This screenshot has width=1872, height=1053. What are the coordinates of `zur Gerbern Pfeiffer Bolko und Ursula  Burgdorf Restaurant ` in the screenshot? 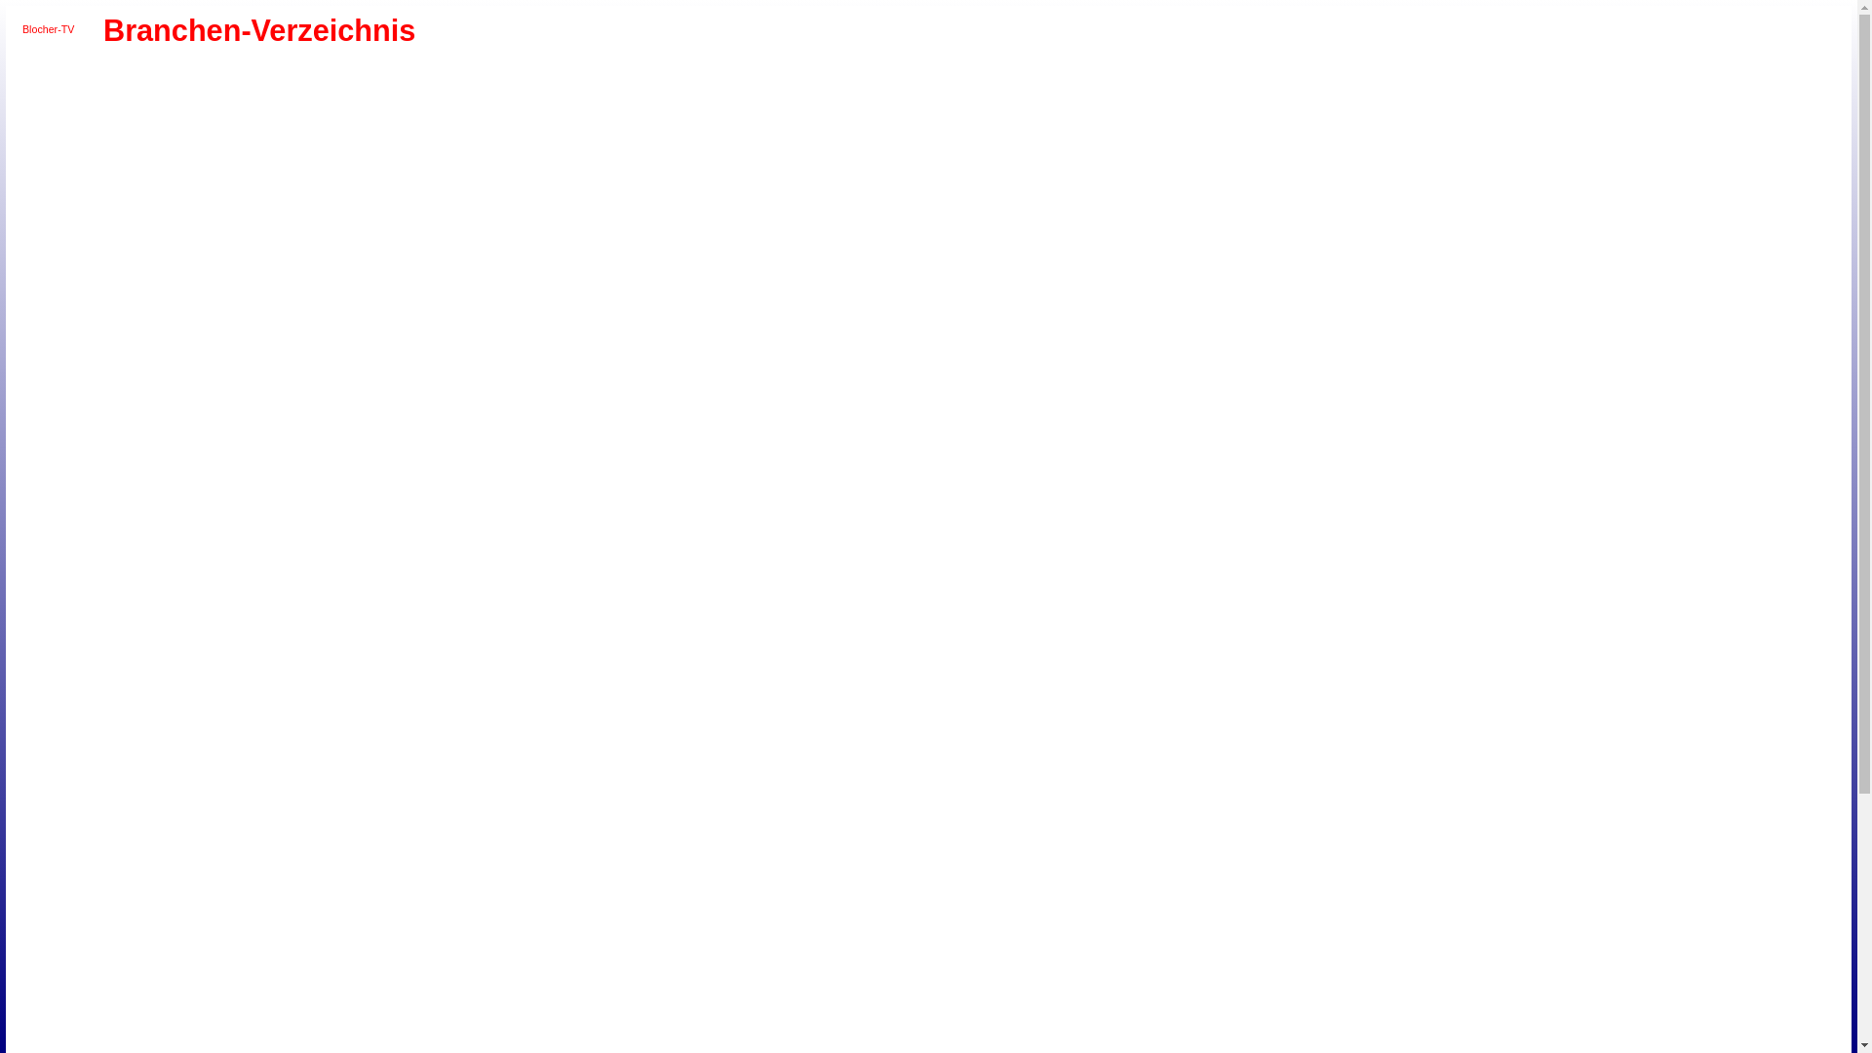 It's located at (637, 526).